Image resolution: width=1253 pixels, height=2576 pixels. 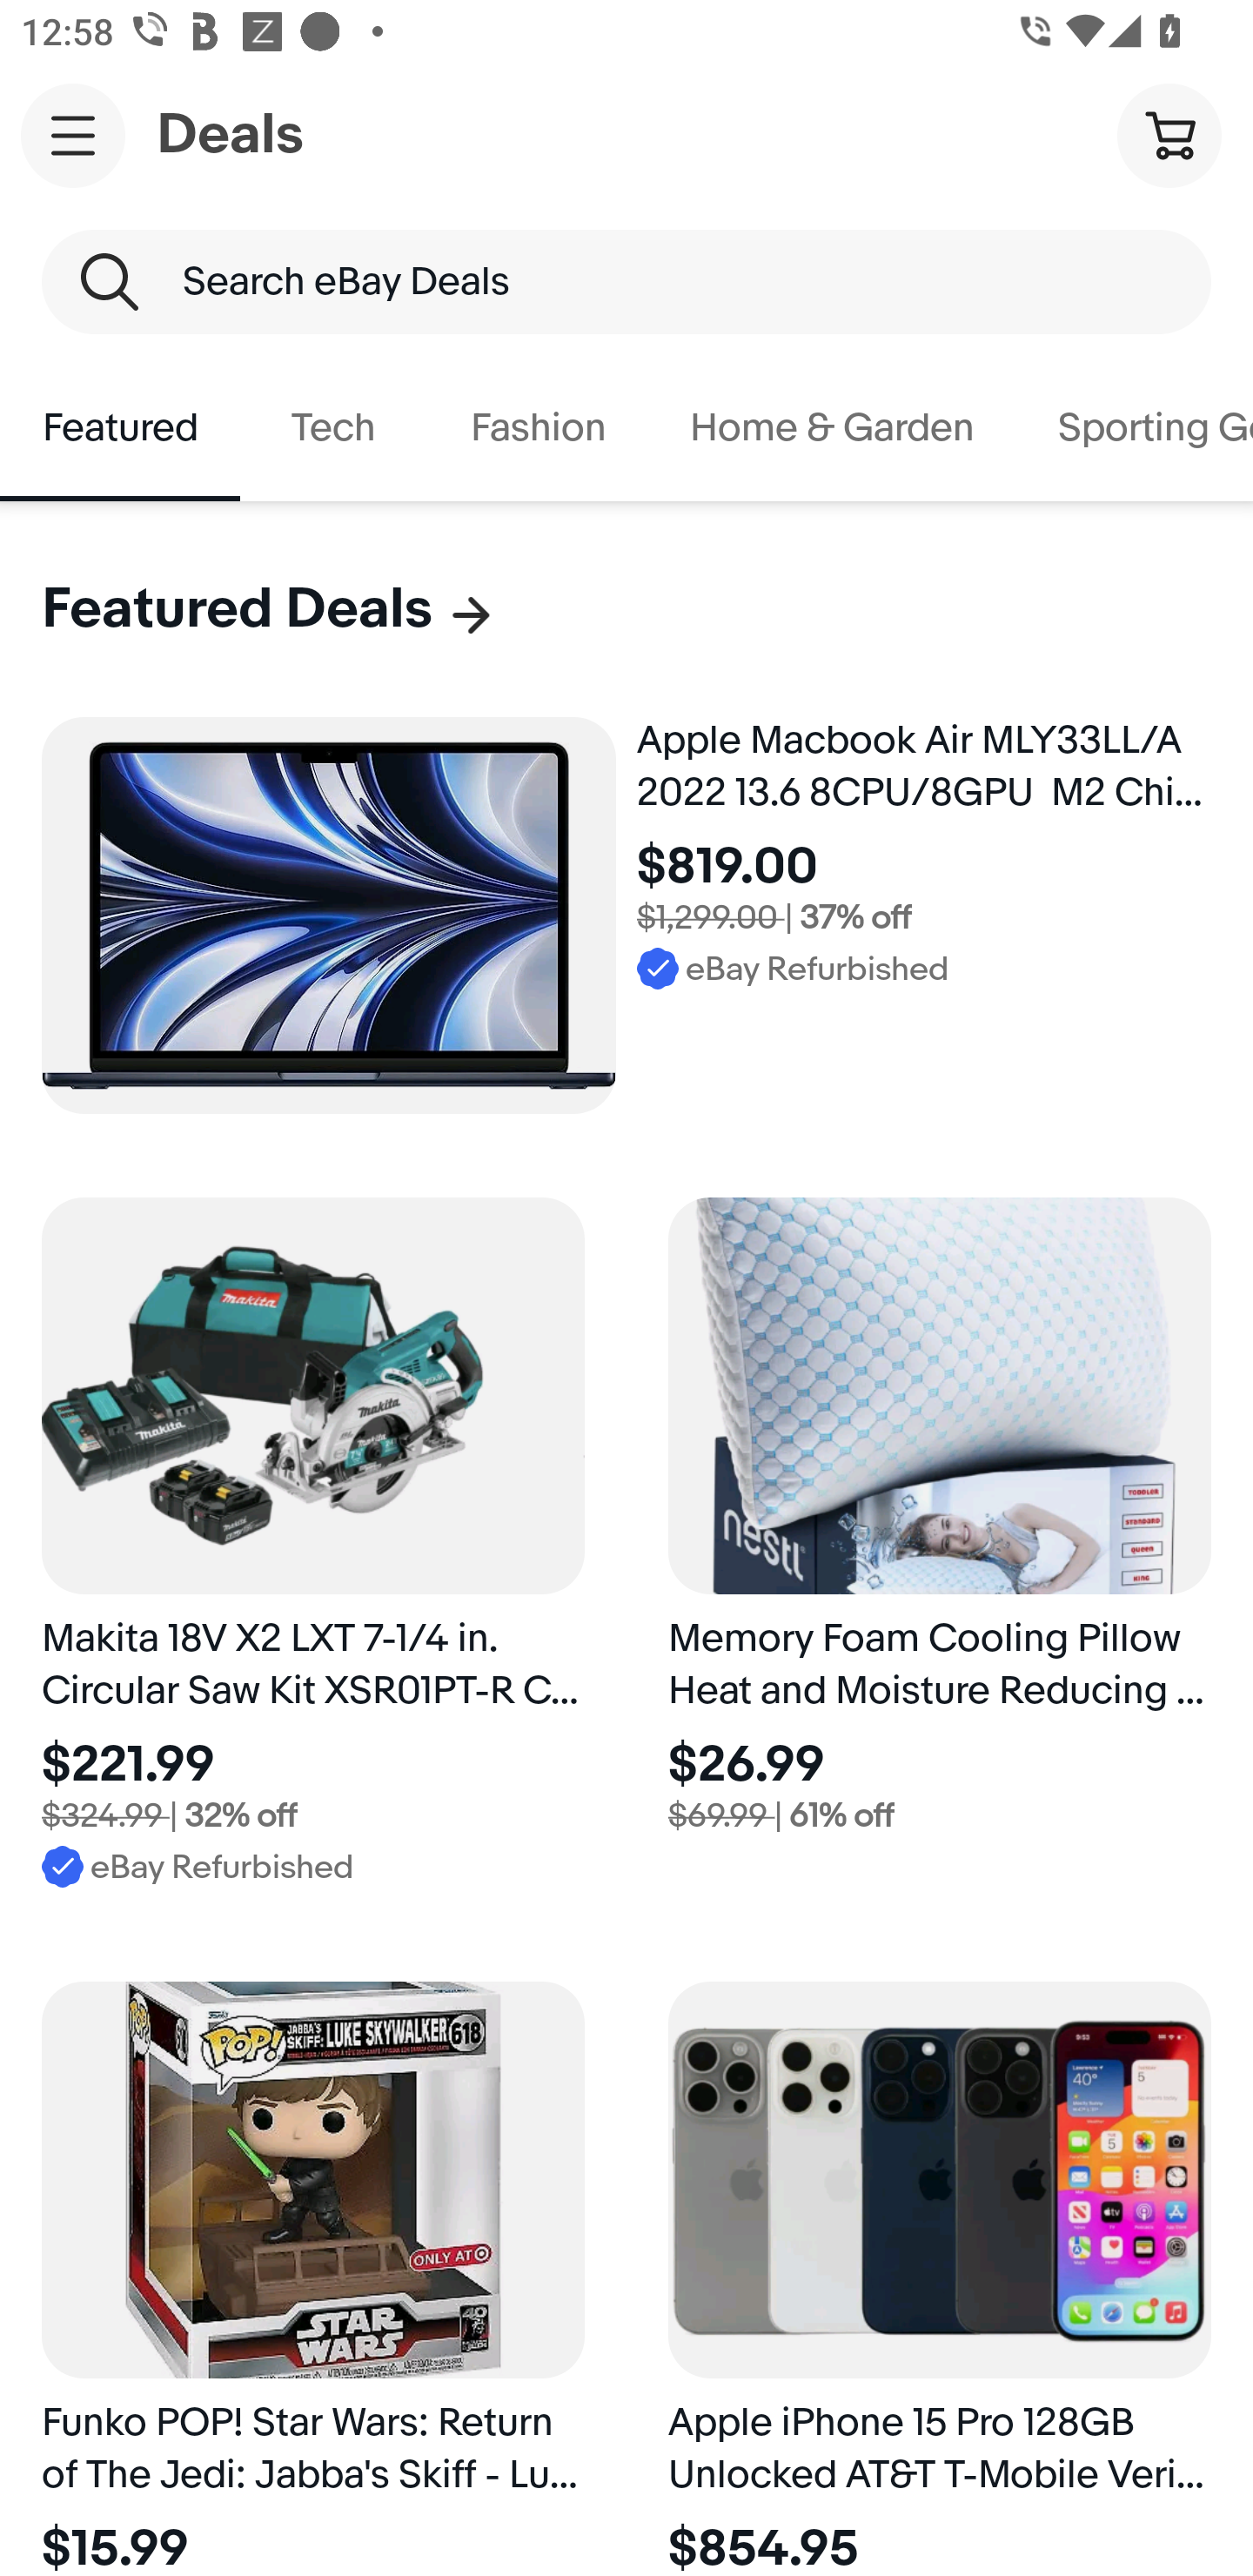 I want to click on Tech. Button. 2 of 7. Tech, so click(x=334, y=428).